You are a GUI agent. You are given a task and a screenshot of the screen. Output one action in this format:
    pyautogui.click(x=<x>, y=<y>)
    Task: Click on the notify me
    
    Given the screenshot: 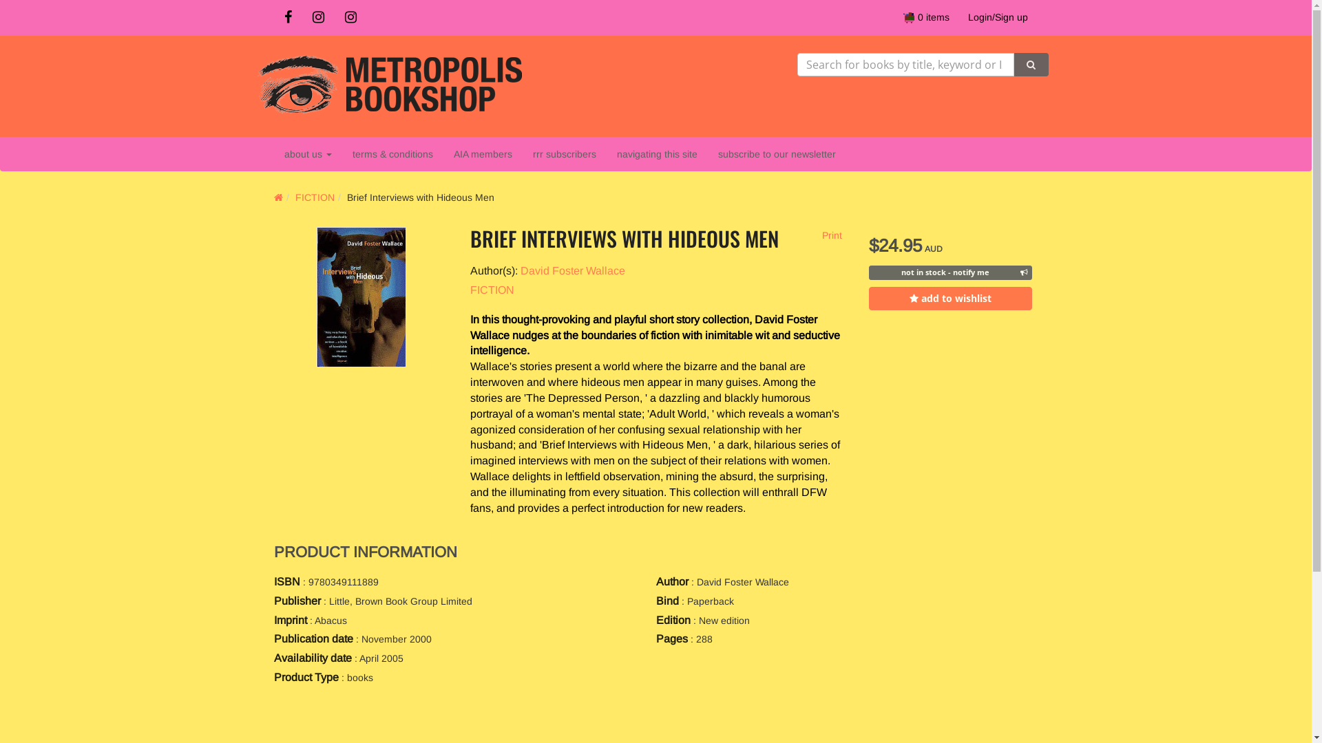 What is the action you would take?
    pyautogui.click(x=950, y=272)
    